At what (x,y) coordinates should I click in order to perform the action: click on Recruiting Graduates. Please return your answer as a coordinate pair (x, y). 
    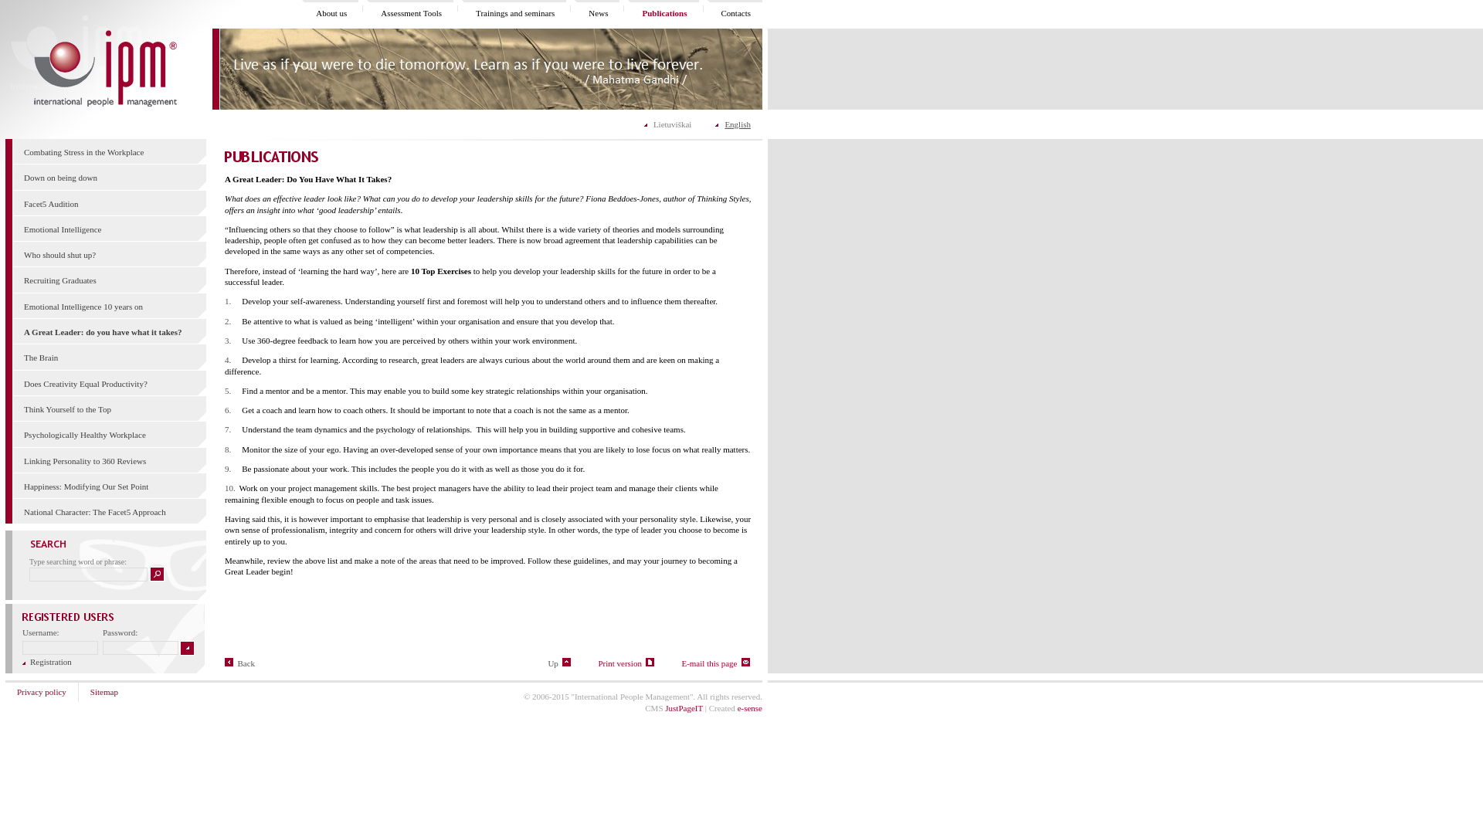
    Looking at the image, I should click on (59, 280).